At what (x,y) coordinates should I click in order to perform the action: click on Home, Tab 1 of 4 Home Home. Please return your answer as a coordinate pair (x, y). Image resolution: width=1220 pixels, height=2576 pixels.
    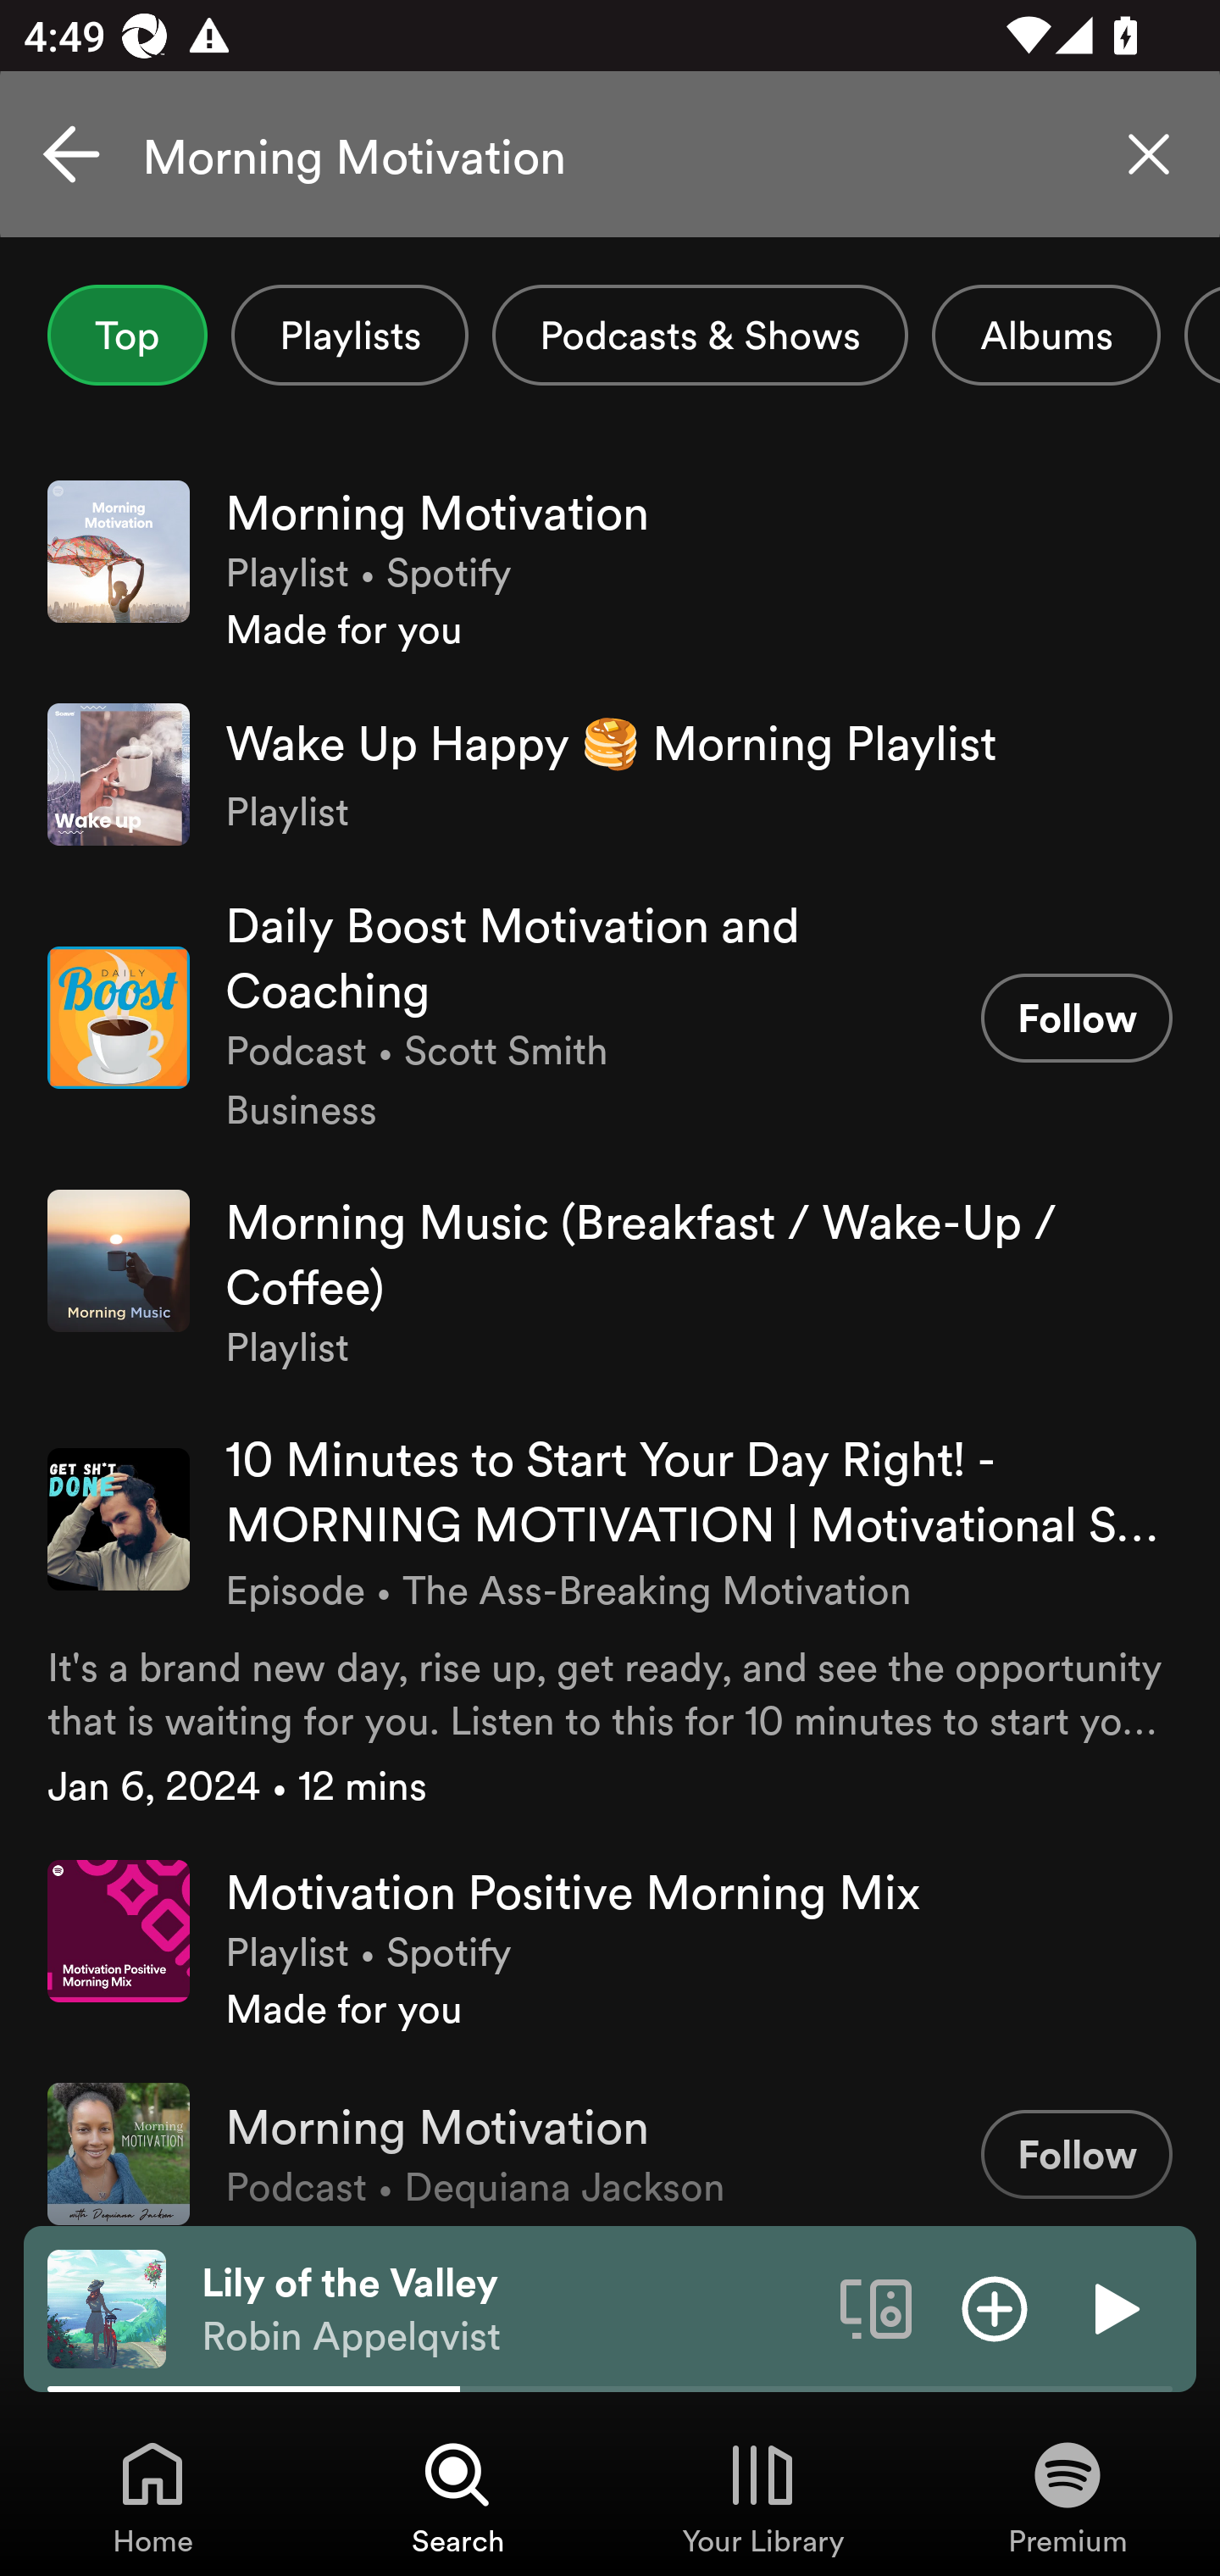
    Looking at the image, I should click on (152, 2496).